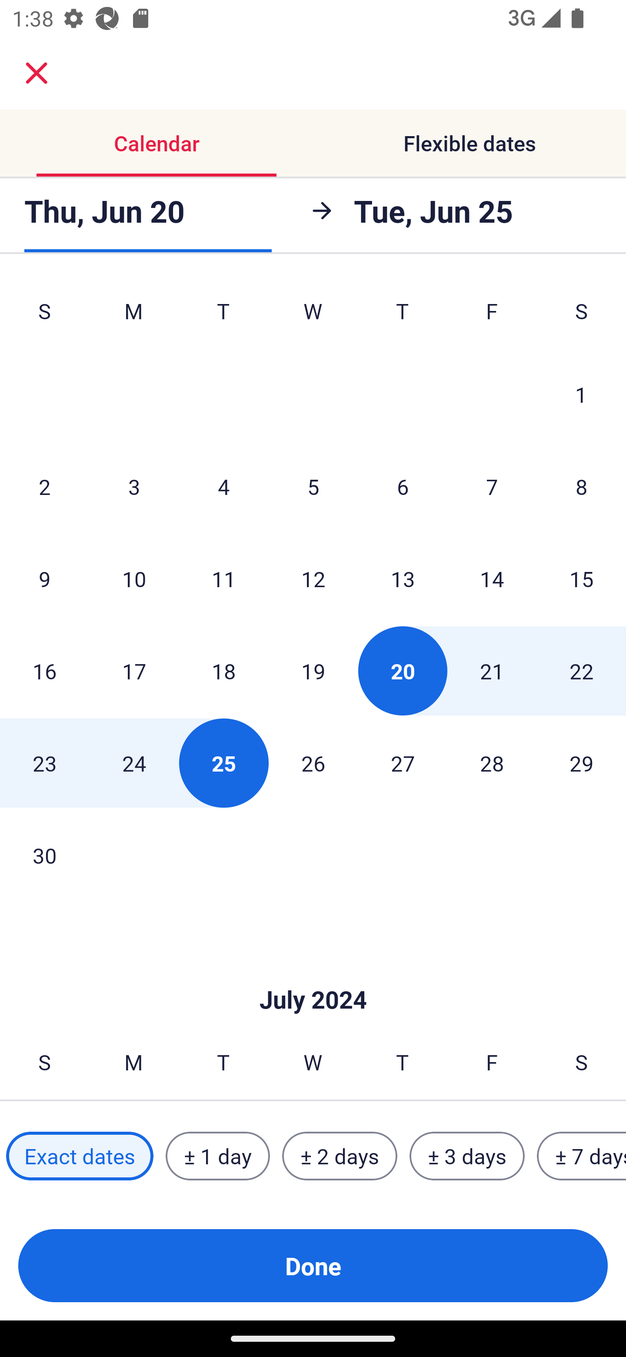 The image size is (626, 1357). I want to click on 2 Sunday, June 2, 2024, so click(44, 486).